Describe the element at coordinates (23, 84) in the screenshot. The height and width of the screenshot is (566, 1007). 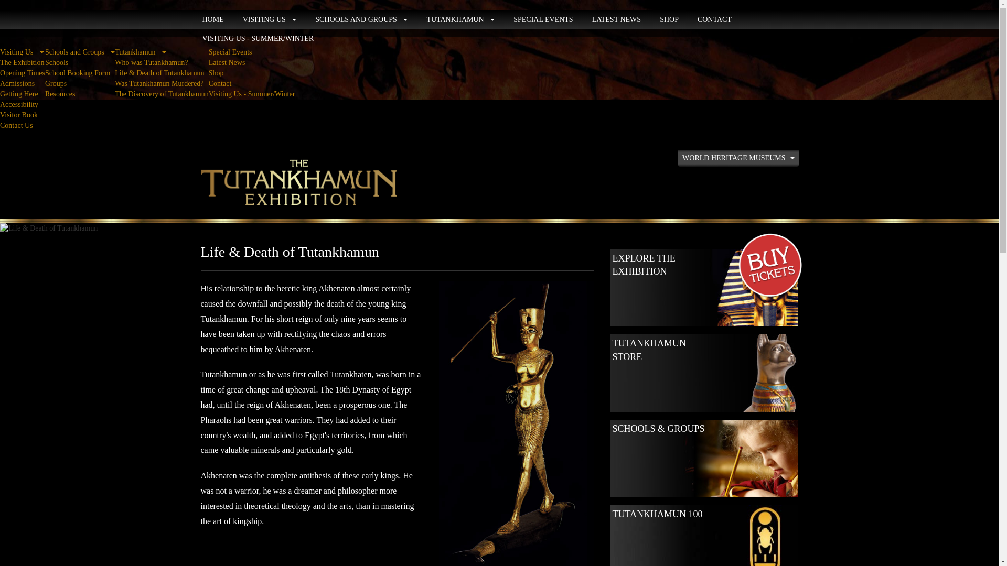
I see `Admissions` at that location.